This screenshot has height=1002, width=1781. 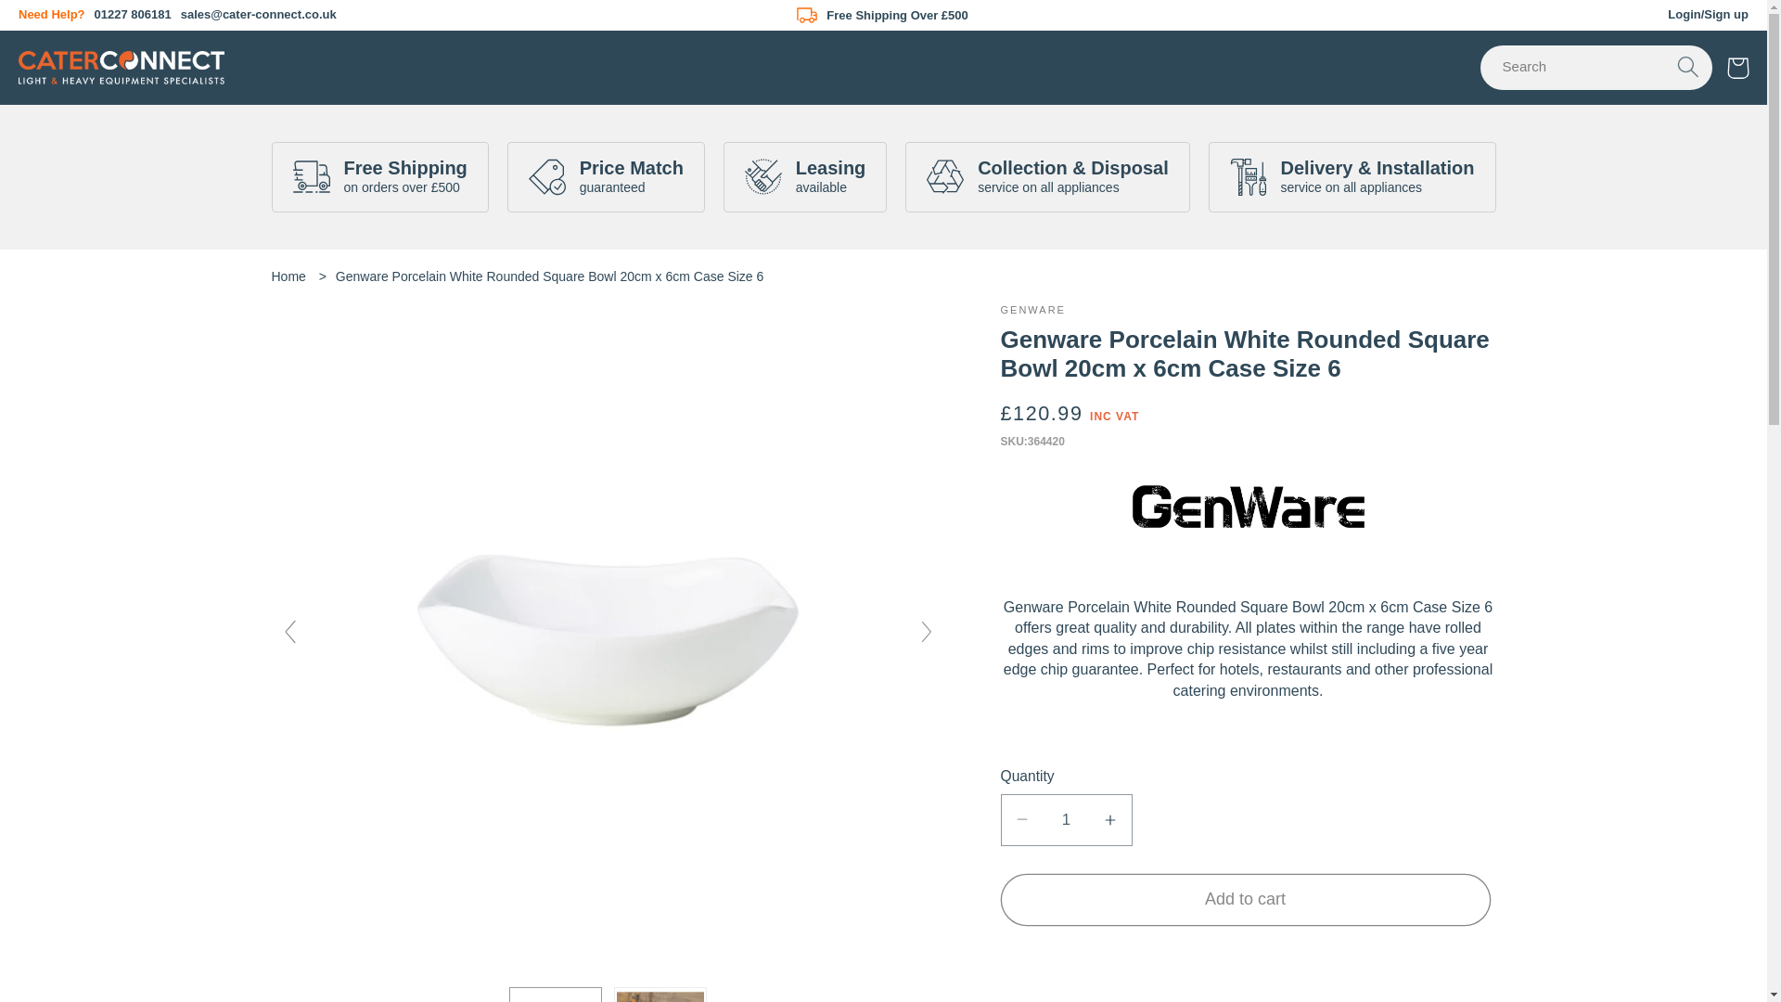 What do you see at coordinates (132, 14) in the screenshot?
I see `01227 806181` at bounding box center [132, 14].